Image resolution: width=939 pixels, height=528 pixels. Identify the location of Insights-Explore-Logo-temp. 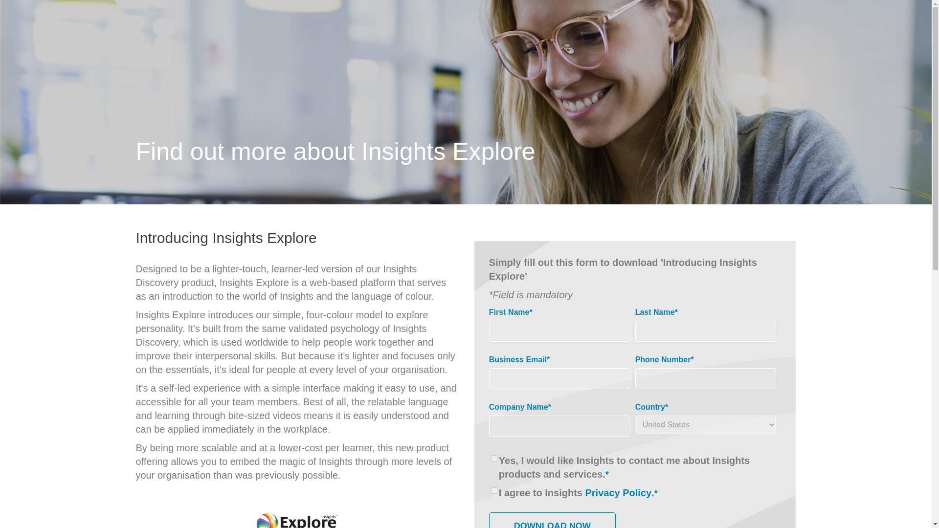
(296, 507).